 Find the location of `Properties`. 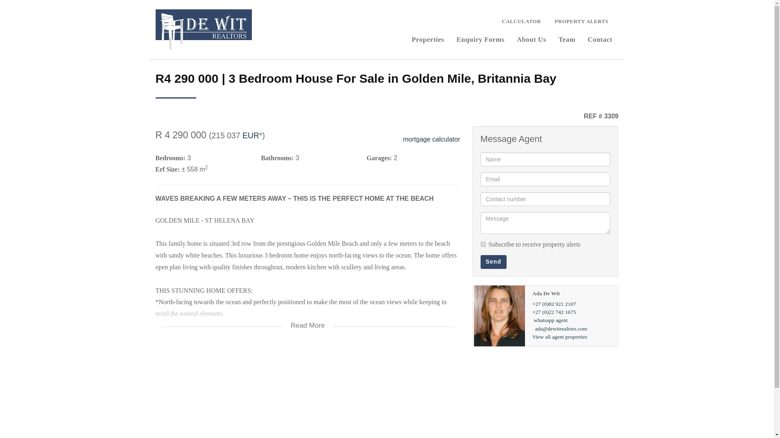

Properties is located at coordinates (427, 39).